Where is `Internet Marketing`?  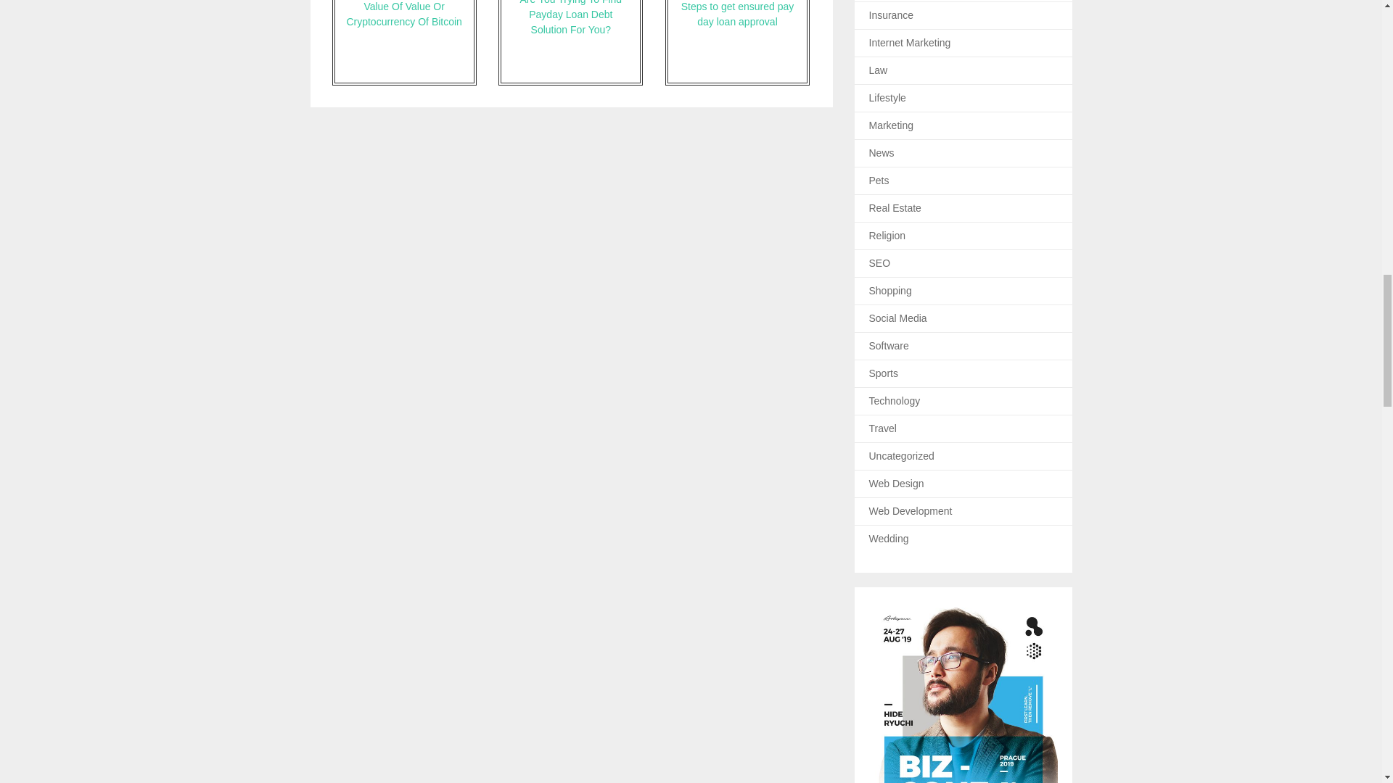 Internet Marketing is located at coordinates (910, 42).